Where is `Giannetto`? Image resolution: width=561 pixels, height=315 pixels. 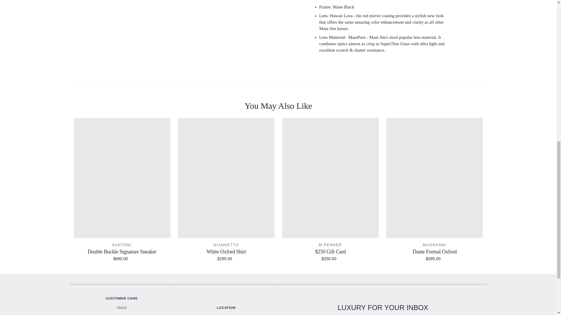 Giannetto is located at coordinates (226, 245).